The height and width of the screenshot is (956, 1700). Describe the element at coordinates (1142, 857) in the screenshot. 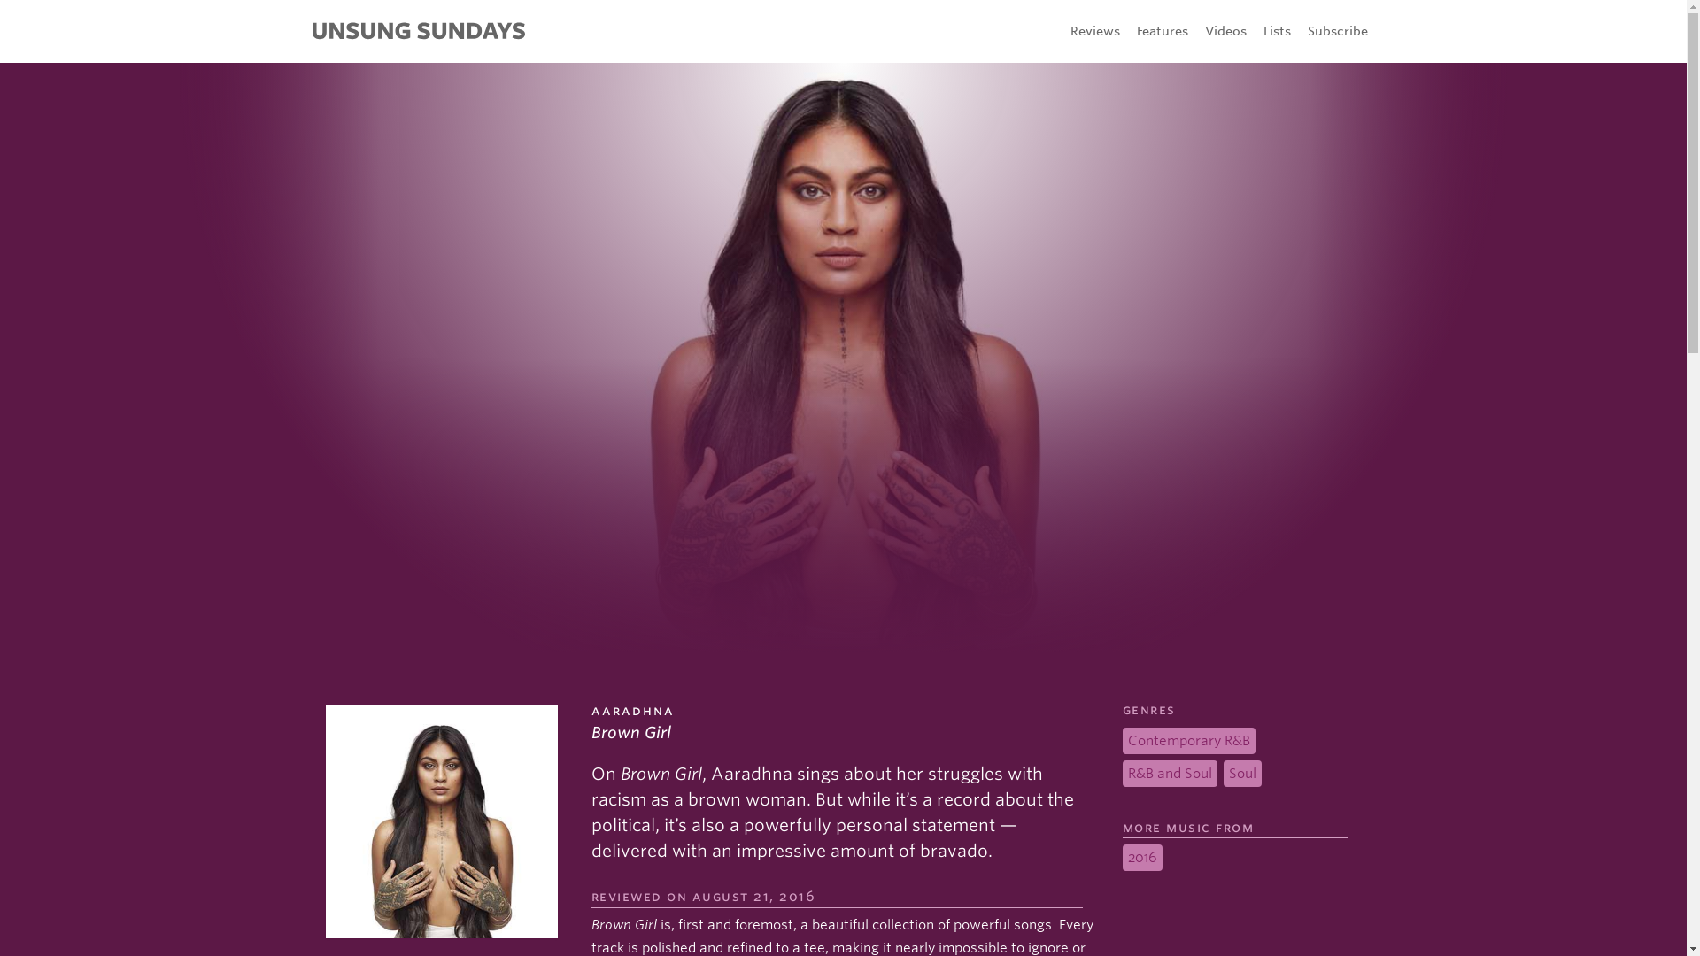

I see `2016` at that location.